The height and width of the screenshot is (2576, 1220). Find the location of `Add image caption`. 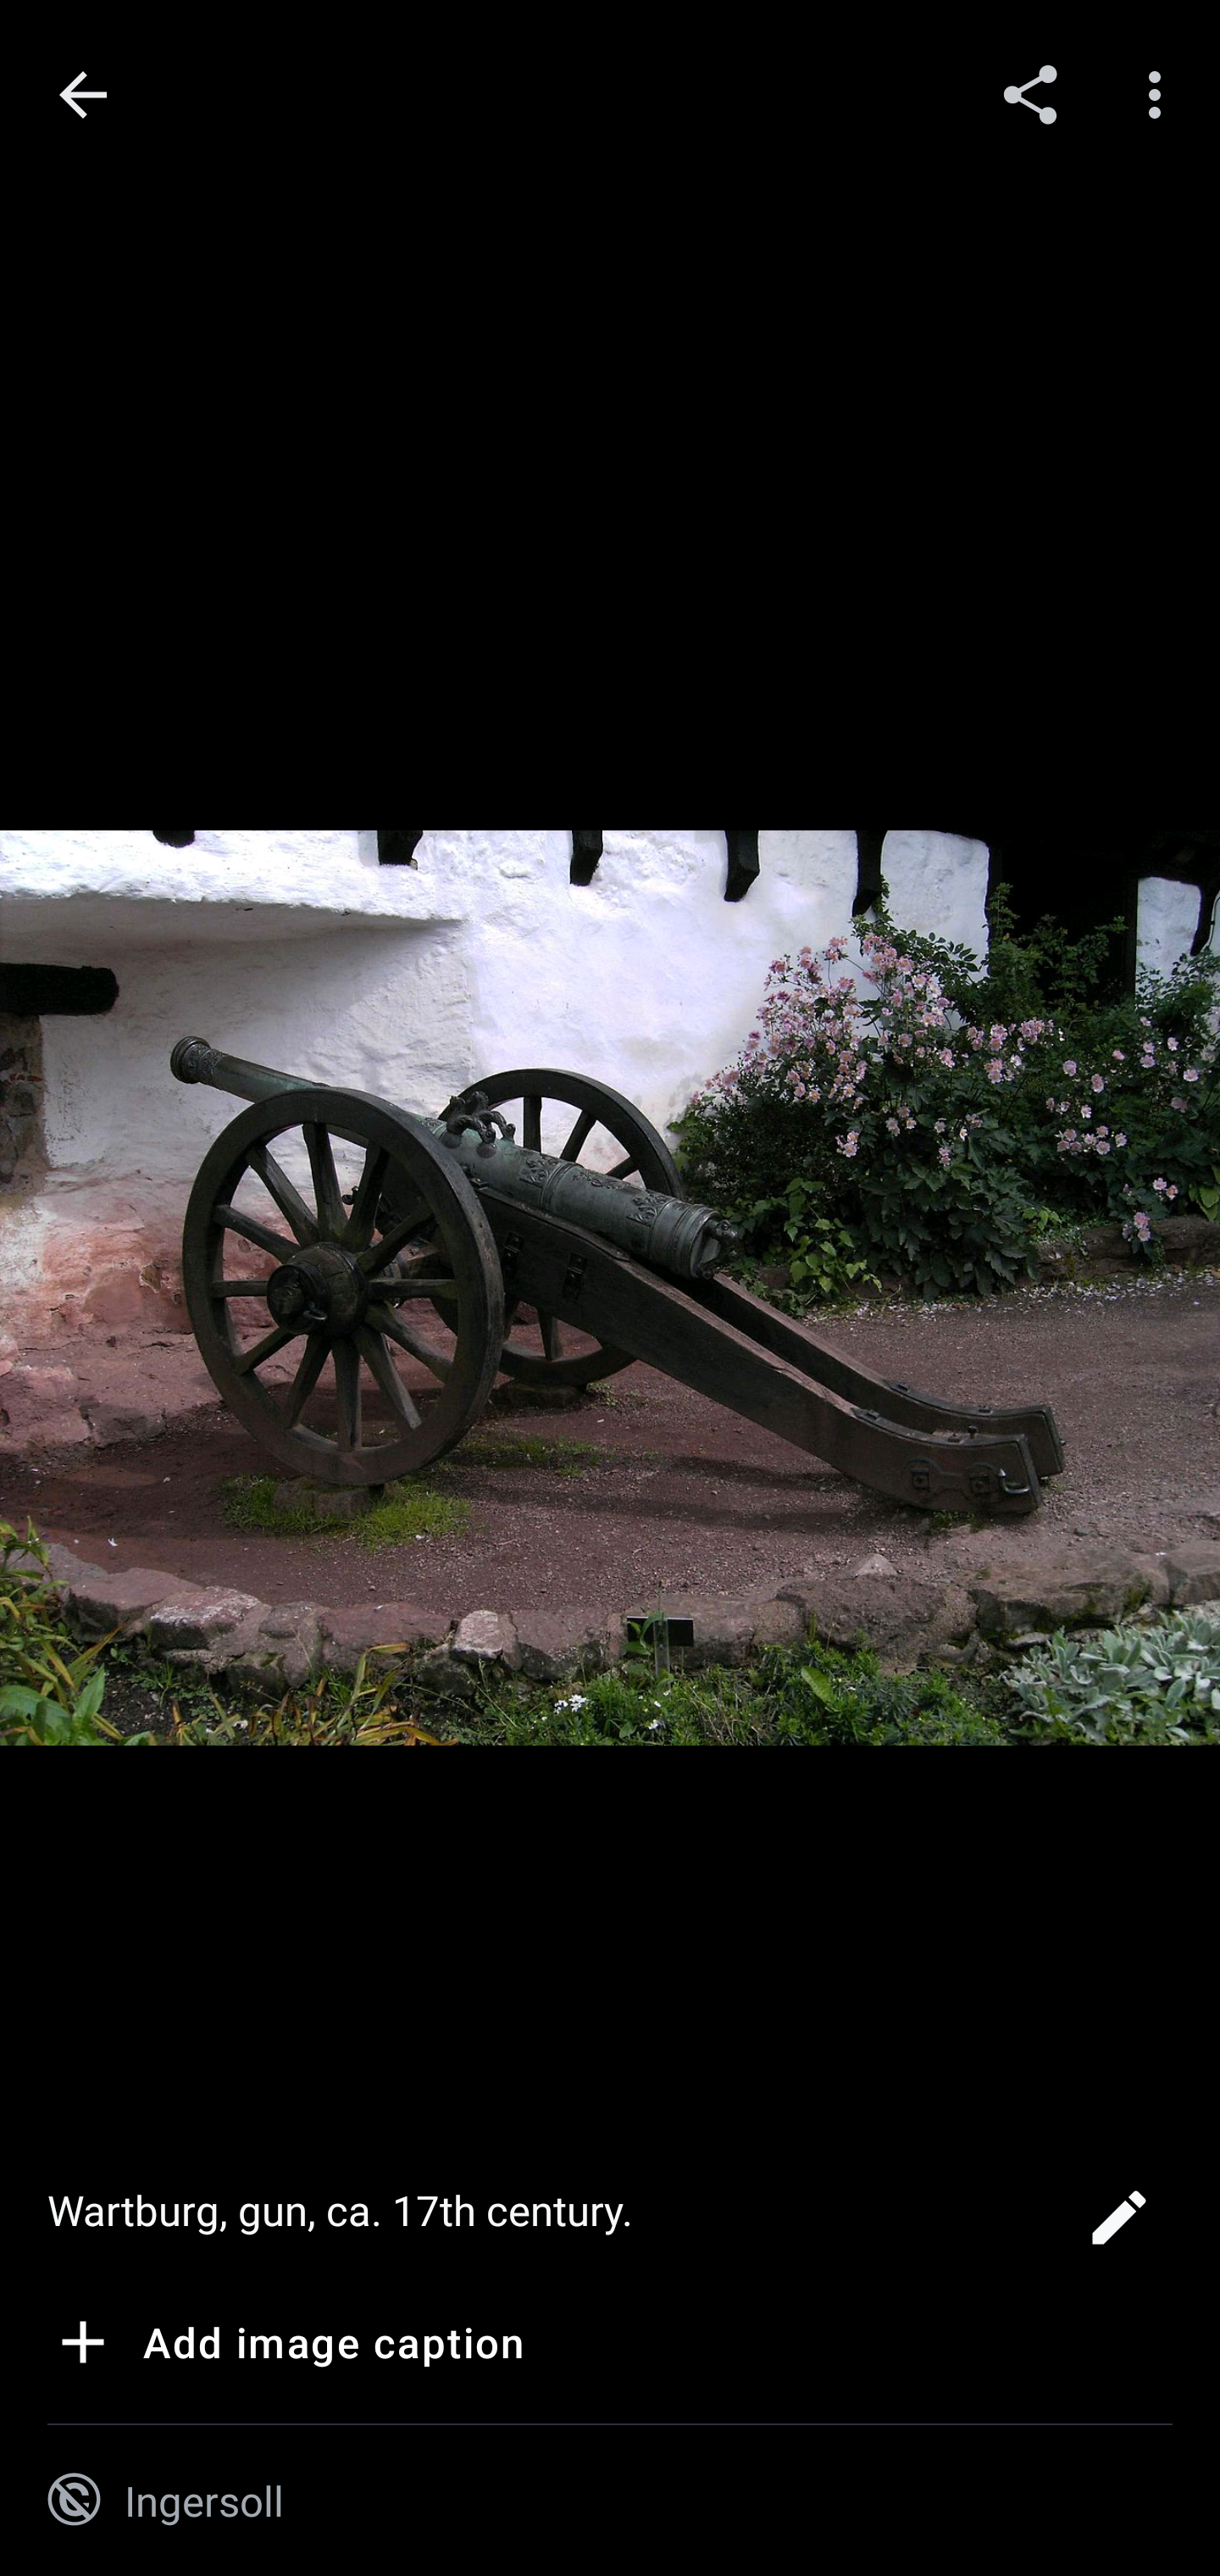

Add image caption is located at coordinates (286, 2347).